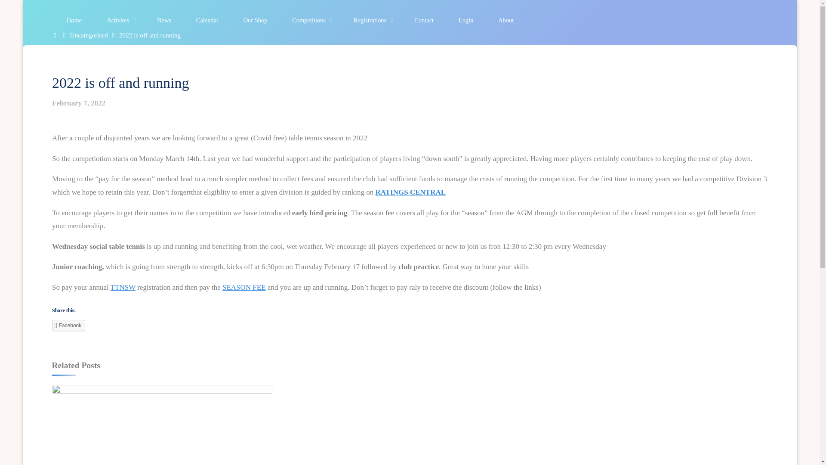  What do you see at coordinates (74, 20) in the screenshot?
I see `Home` at bounding box center [74, 20].